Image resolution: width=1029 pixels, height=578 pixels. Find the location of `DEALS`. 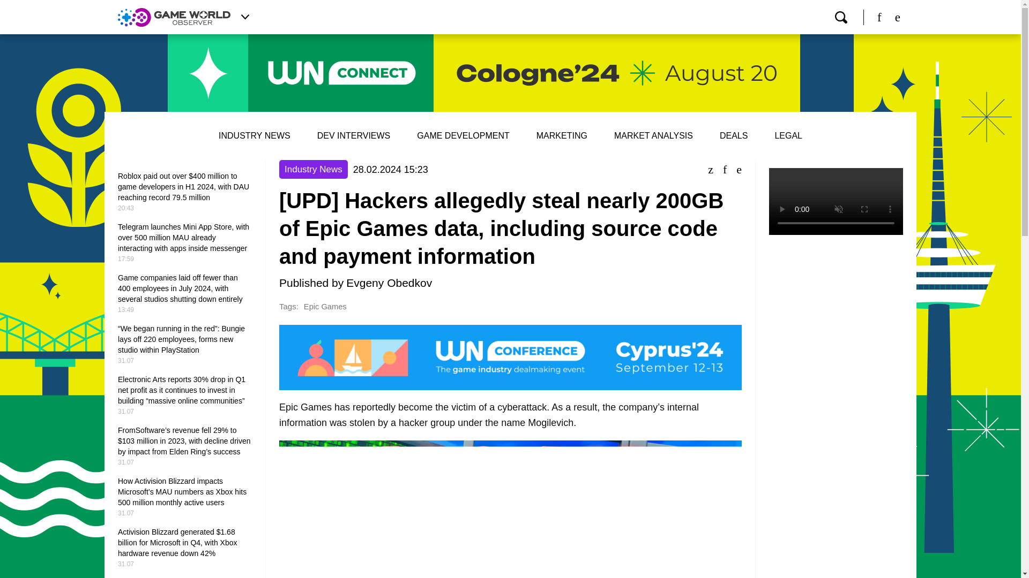

DEALS is located at coordinates (733, 136).